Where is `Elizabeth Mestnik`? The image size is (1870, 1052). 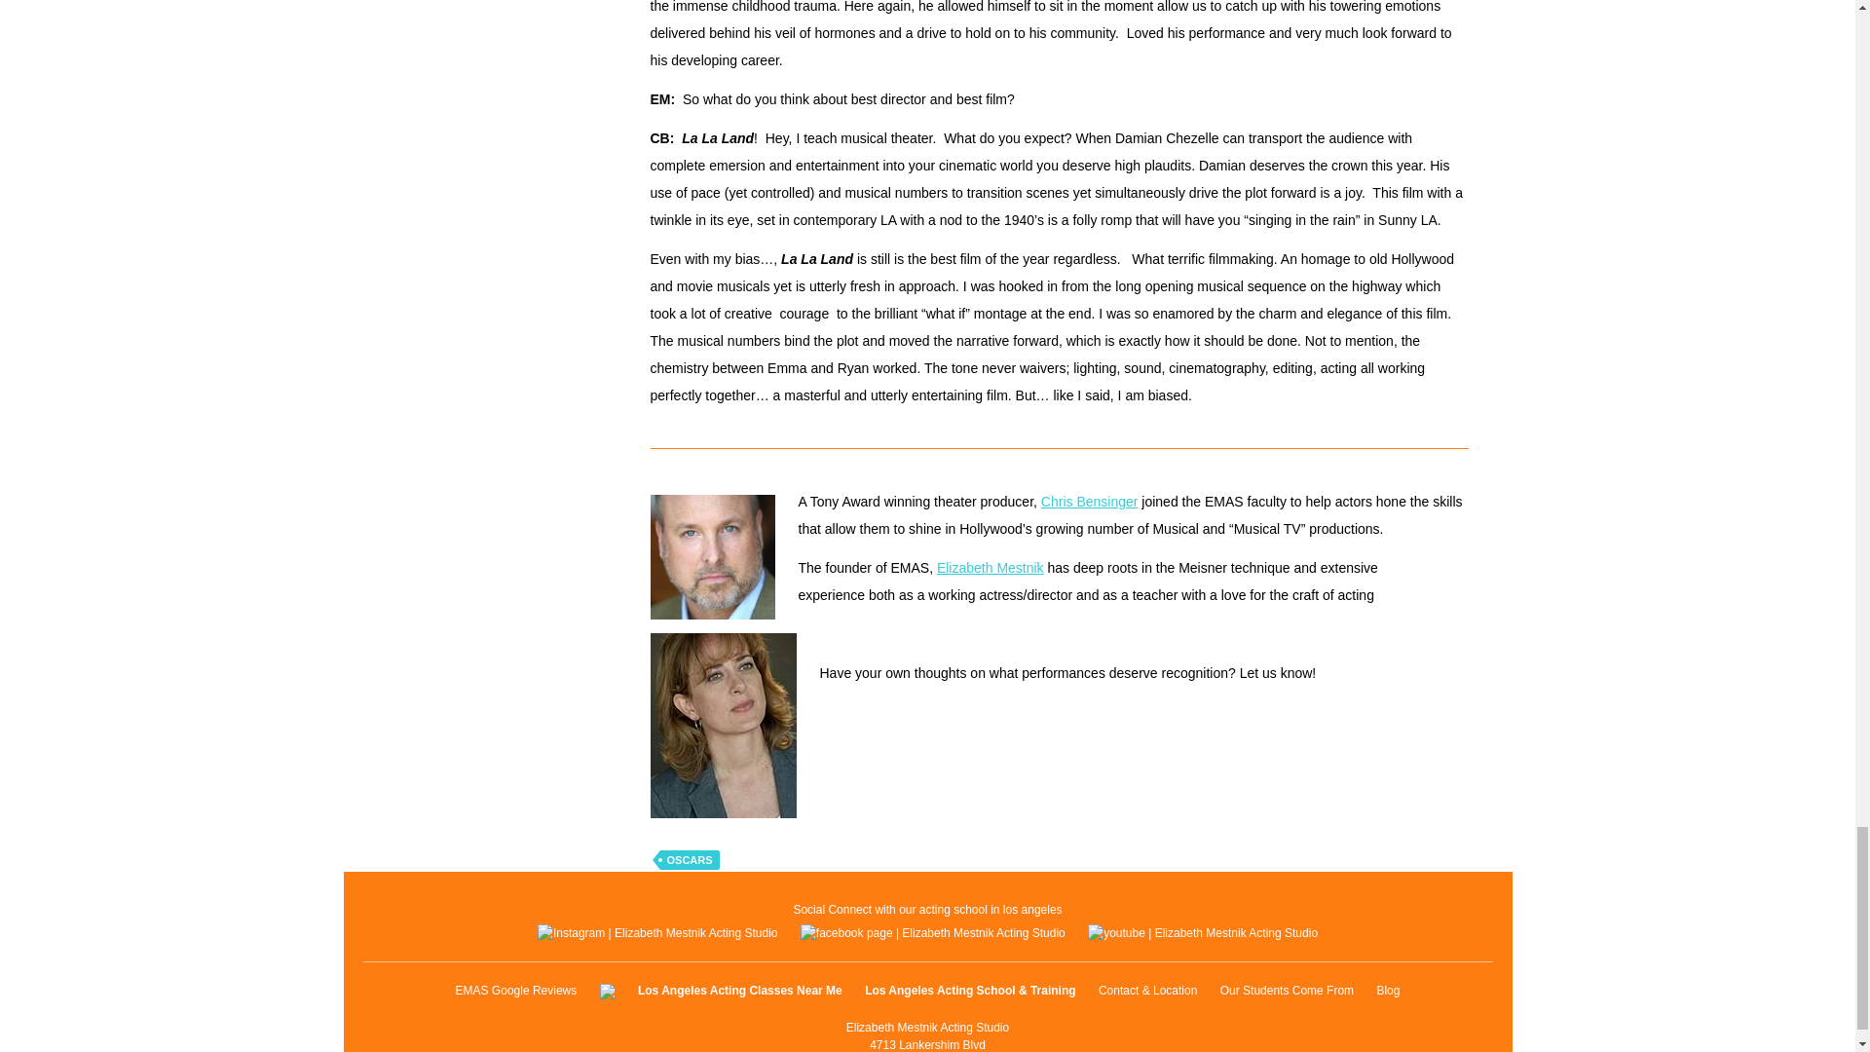 Elizabeth Mestnik is located at coordinates (990, 567).